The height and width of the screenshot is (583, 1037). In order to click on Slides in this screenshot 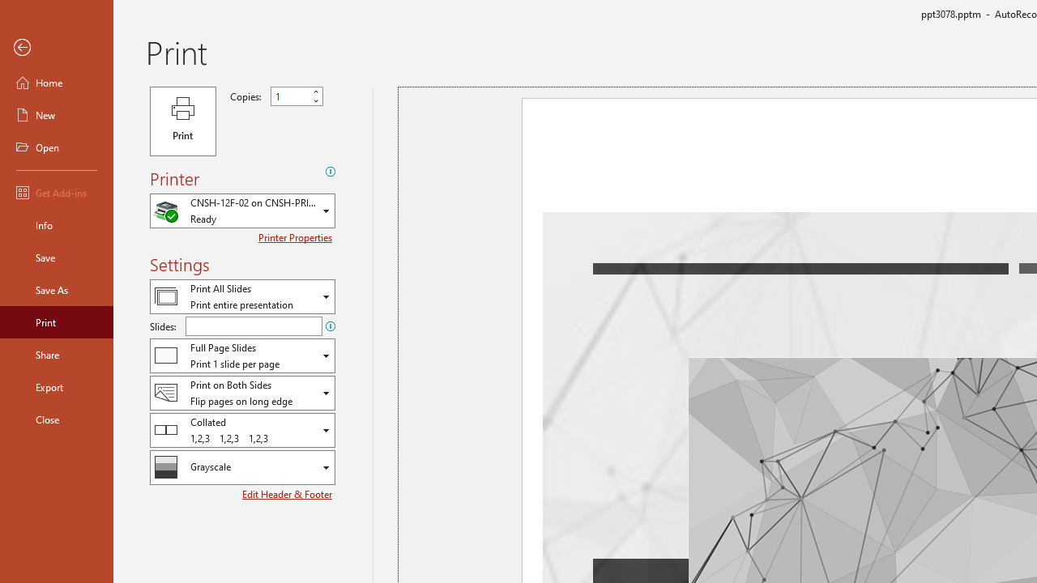, I will do `click(254, 326)`.